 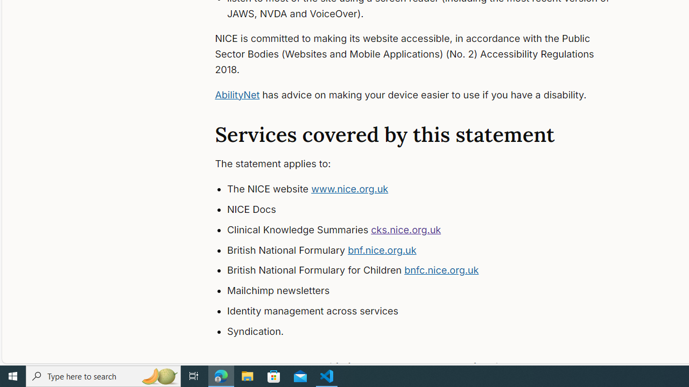 What do you see at coordinates (428, 331) in the screenshot?
I see `Syndication.` at bounding box center [428, 331].